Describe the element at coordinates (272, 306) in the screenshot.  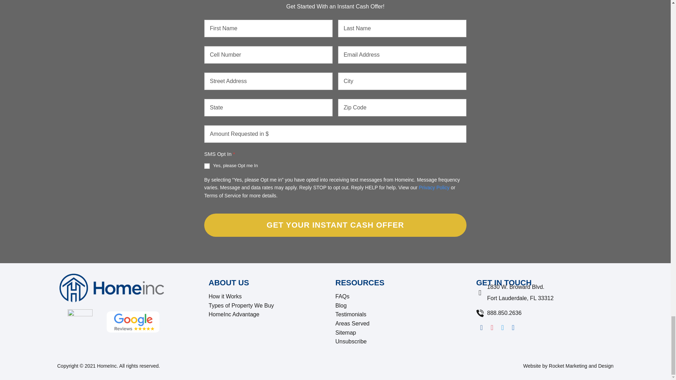
I see `Types of Property We Buy` at that location.